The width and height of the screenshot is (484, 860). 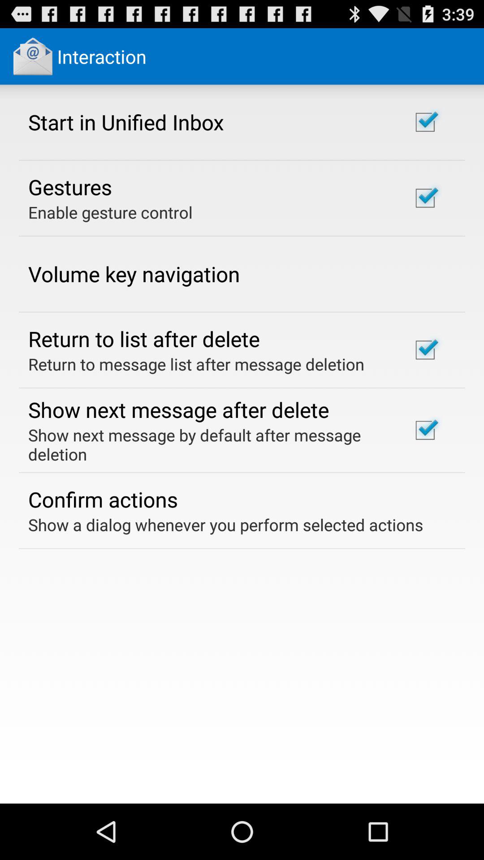 What do you see at coordinates (110, 212) in the screenshot?
I see `turn off the app above volume key navigation item` at bounding box center [110, 212].